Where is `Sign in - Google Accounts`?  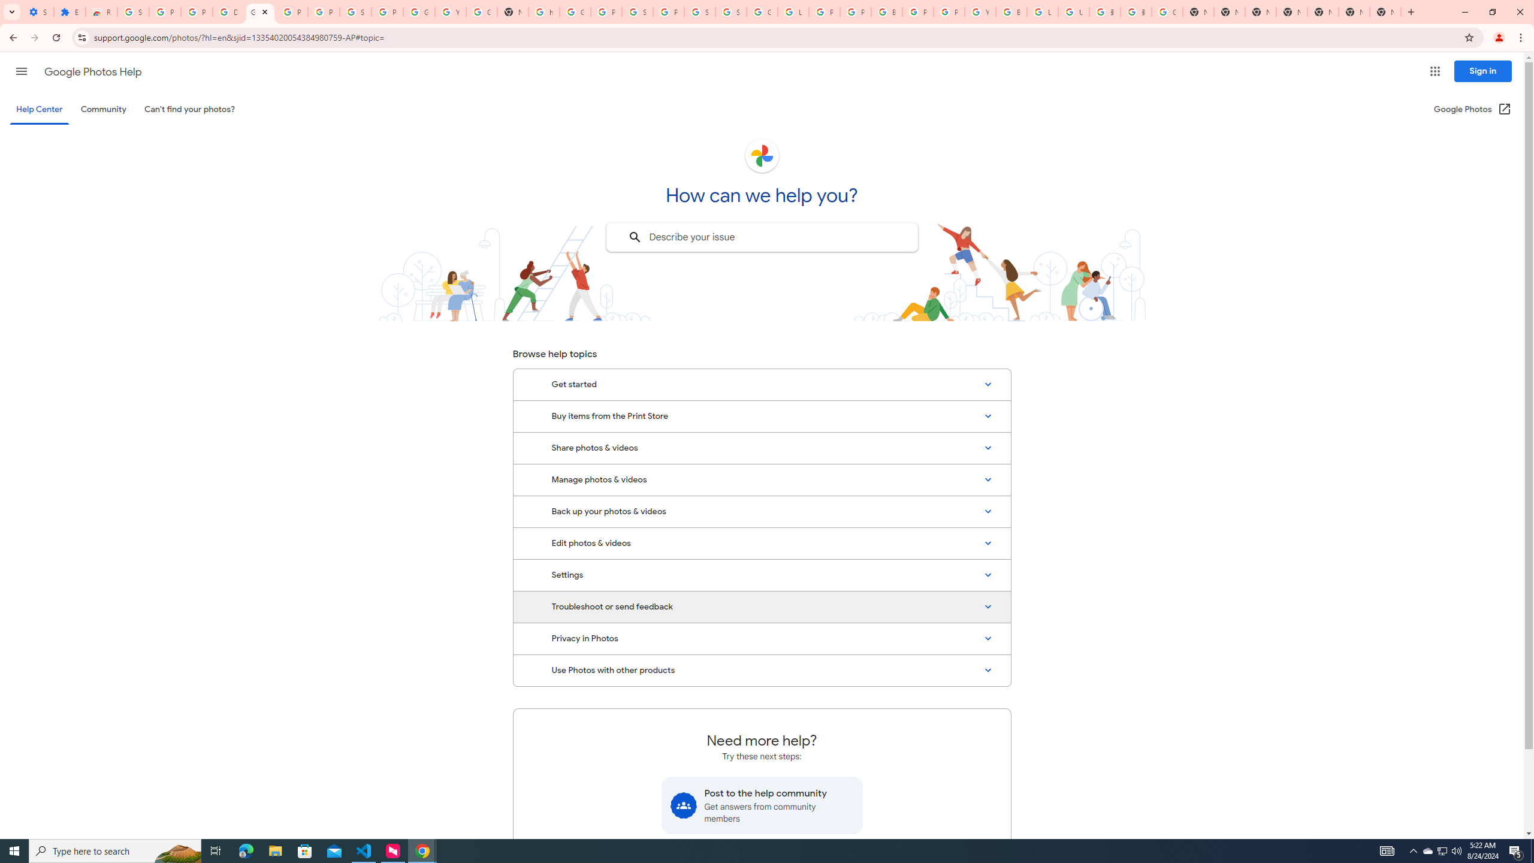
Sign in - Google Accounts is located at coordinates (356, 12).